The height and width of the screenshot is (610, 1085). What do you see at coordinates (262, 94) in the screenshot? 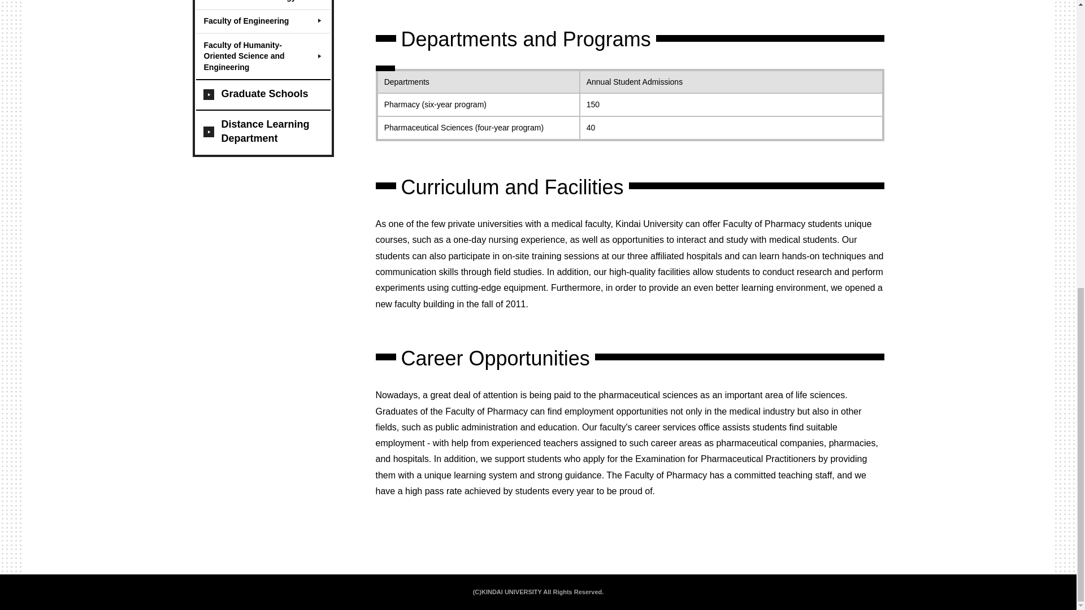
I see `Graduate Schools` at bounding box center [262, 94].